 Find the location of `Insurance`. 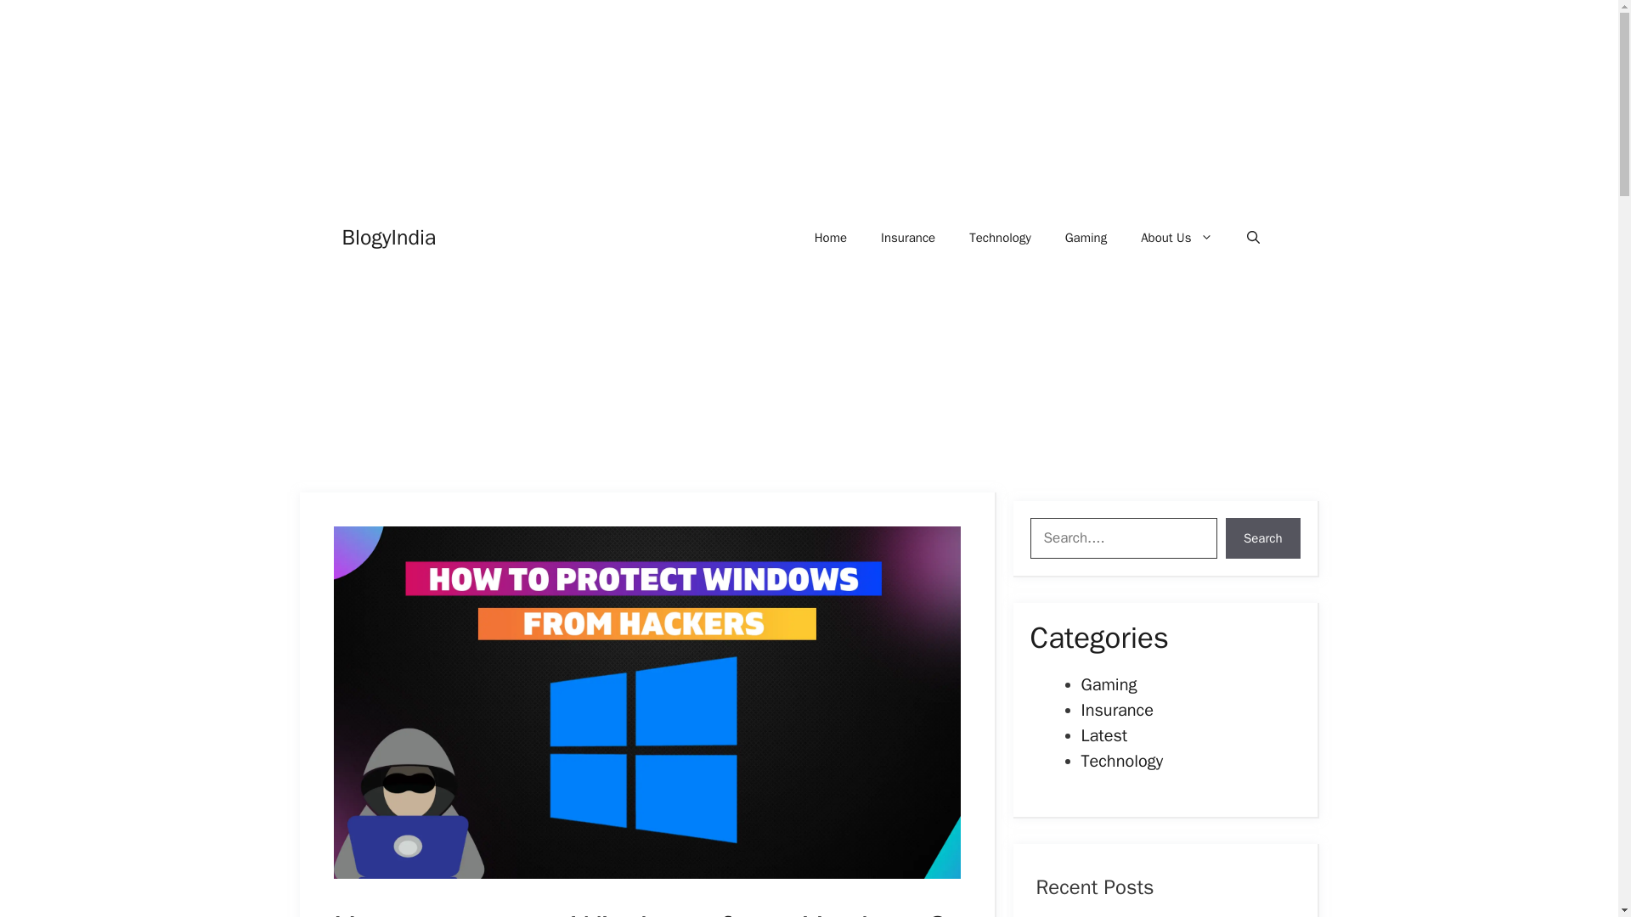

Insurance is located at coordinates (1116, 710).